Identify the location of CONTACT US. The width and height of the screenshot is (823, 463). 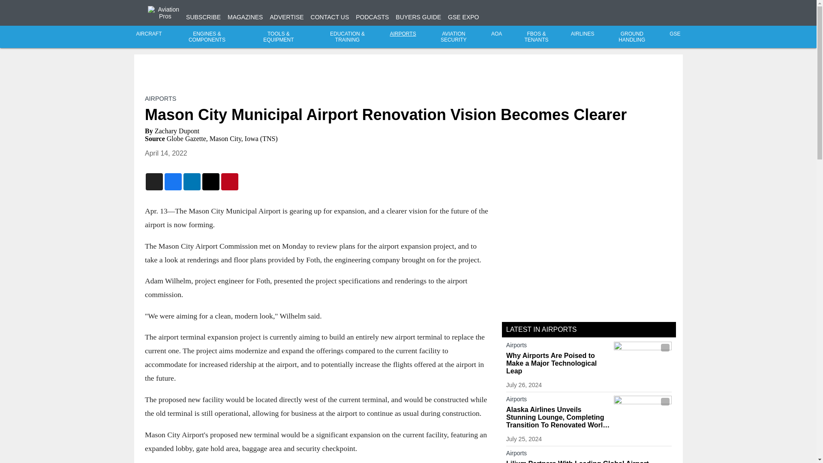
(330, 17).